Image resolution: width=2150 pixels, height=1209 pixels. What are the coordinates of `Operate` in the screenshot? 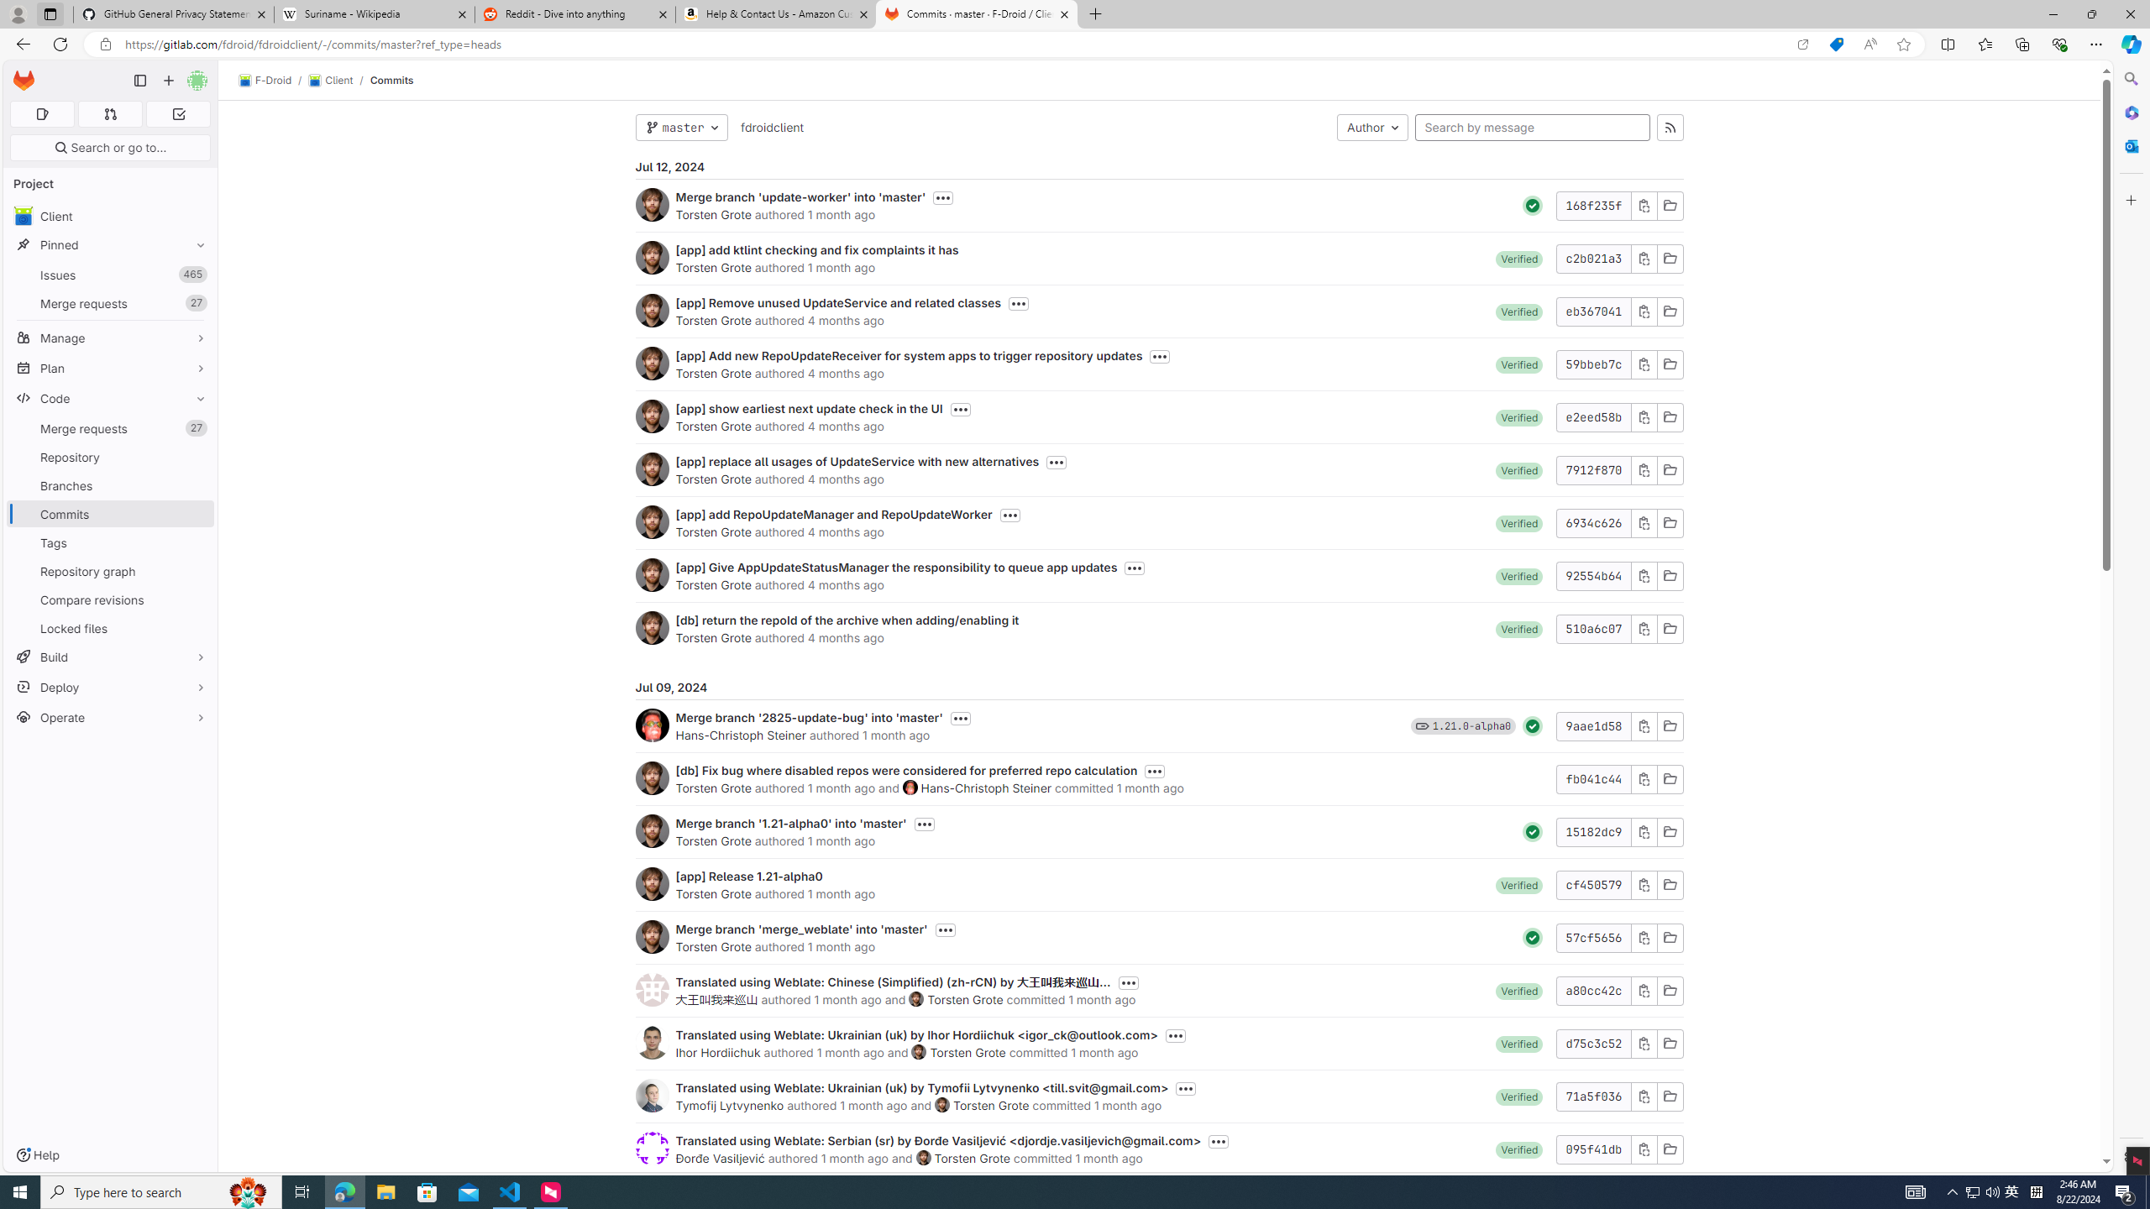 It's located at (111, 717).